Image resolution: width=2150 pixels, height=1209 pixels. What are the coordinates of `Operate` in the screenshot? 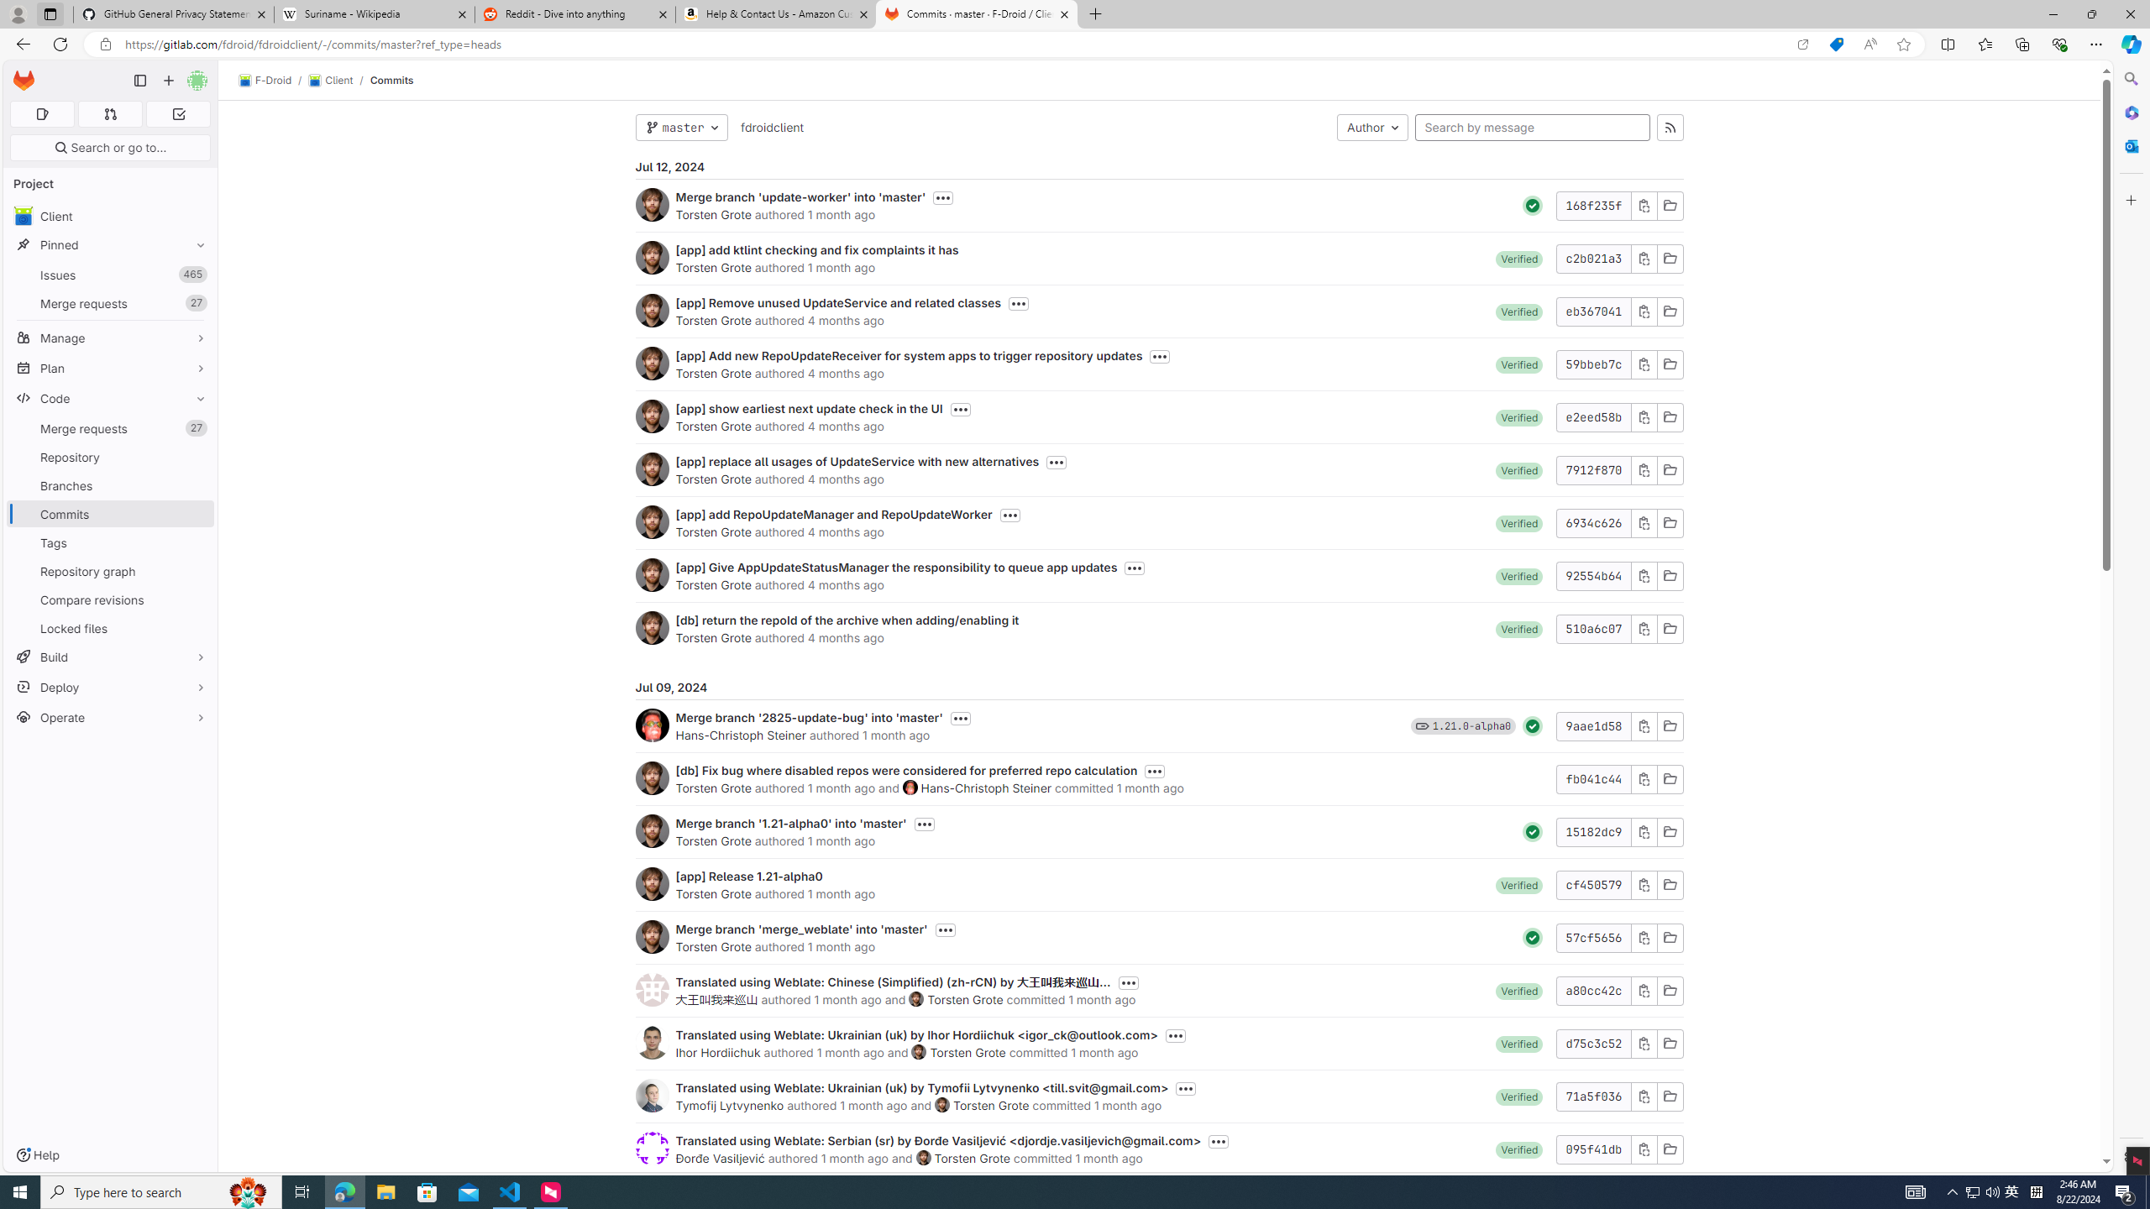 It's located at (111, 717).